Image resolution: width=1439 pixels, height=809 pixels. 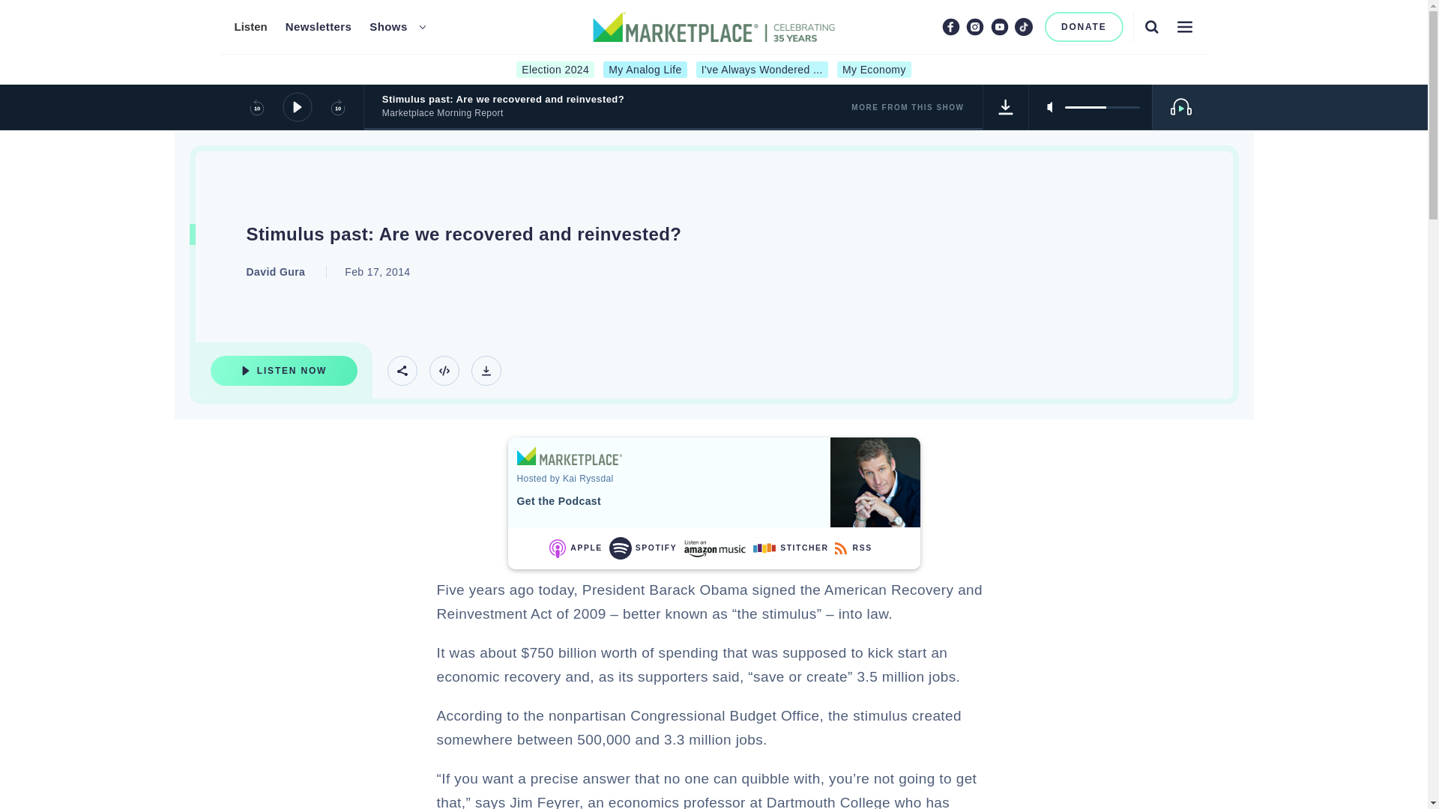 What do you see at coordinates (1000, 26) in the screenshot?
I see `Youtube` at bounding box center [1000, 26].